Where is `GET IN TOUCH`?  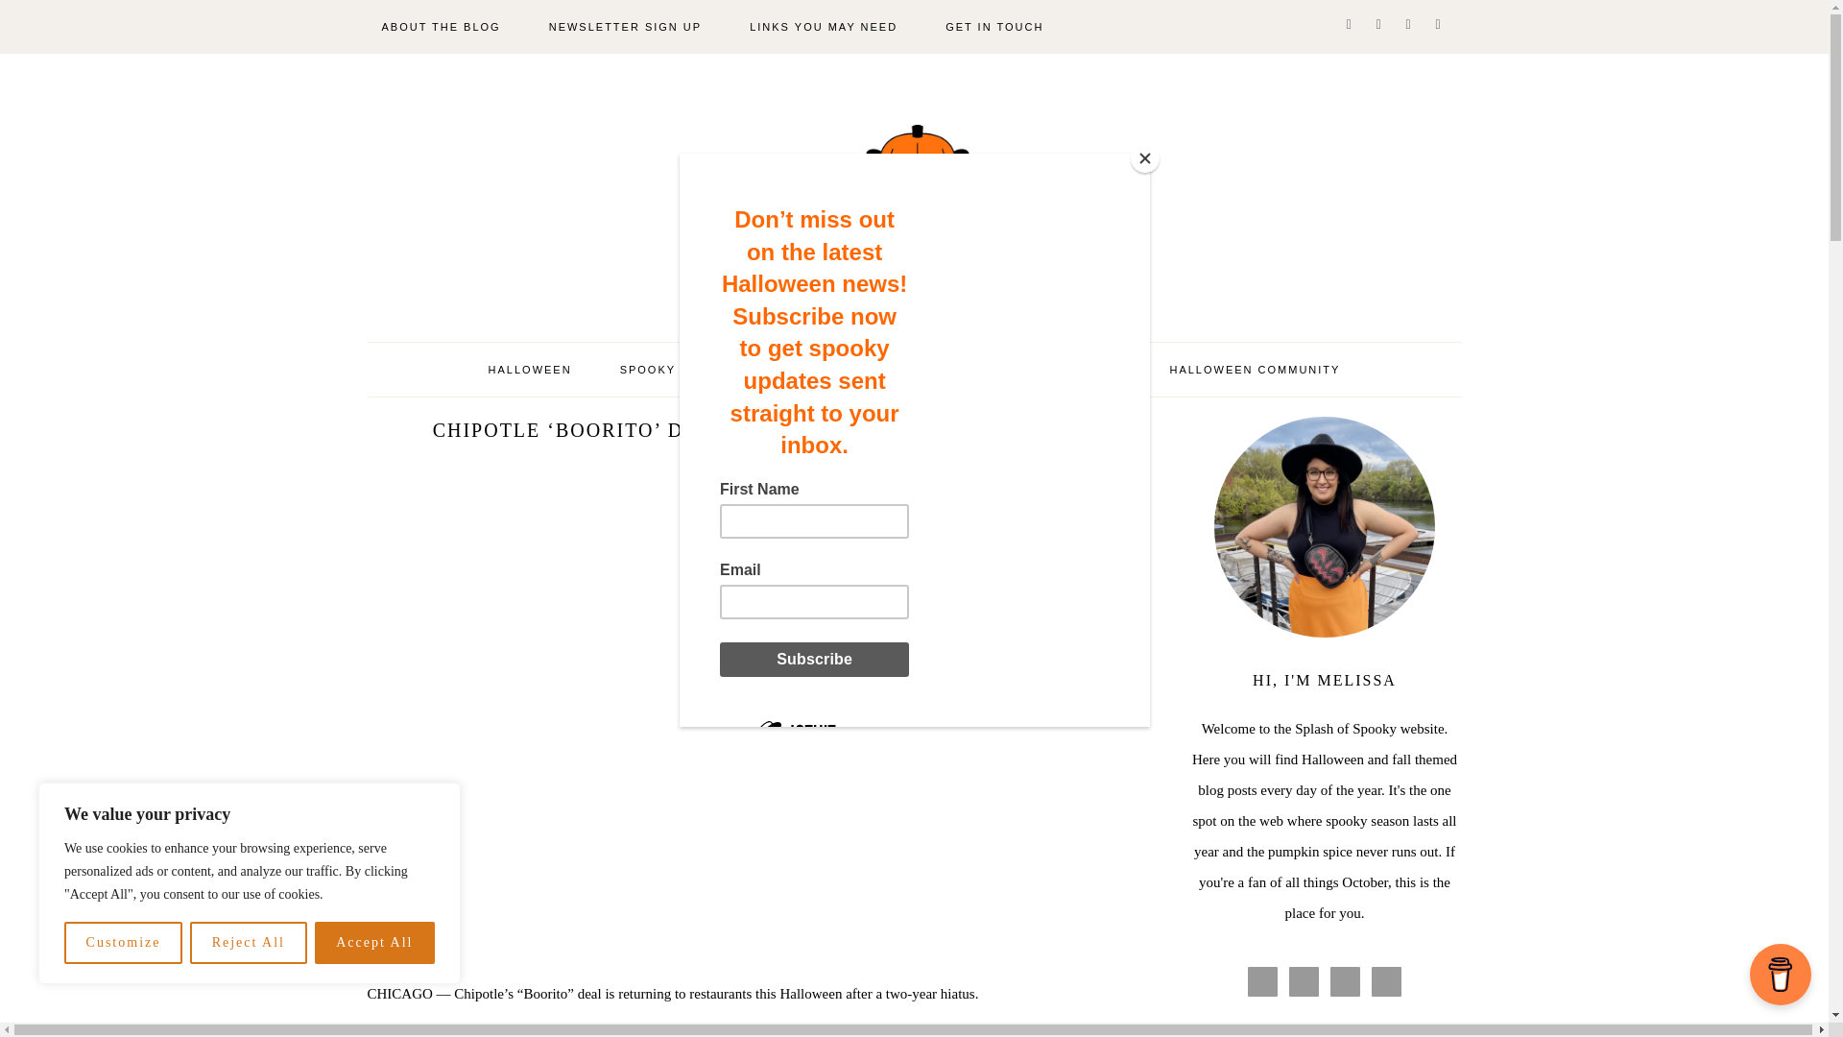 GET IN TOUCH is located at coordinates (994, 27).